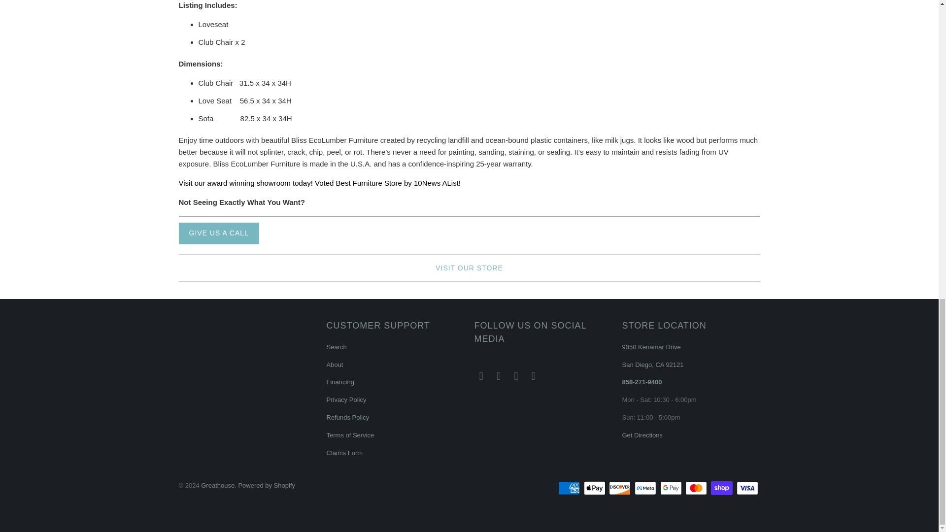  Describe the element at coordinates (481, 376) in the screenshot. I see `Greathouse on Twitter` at that location.